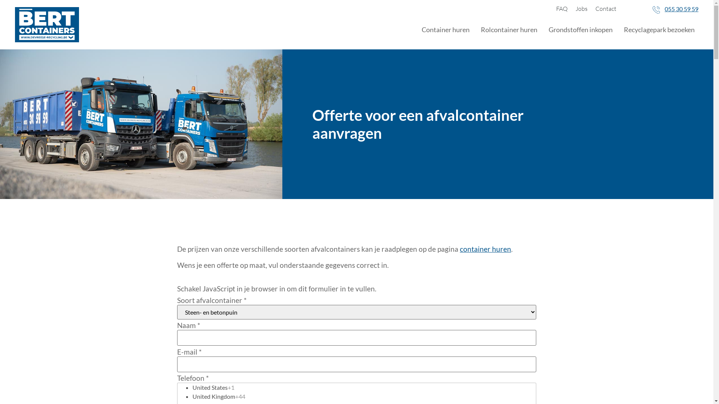 The height and width of the screenshot is (404, 719). I want to click on Container huren, so click(446, 30).